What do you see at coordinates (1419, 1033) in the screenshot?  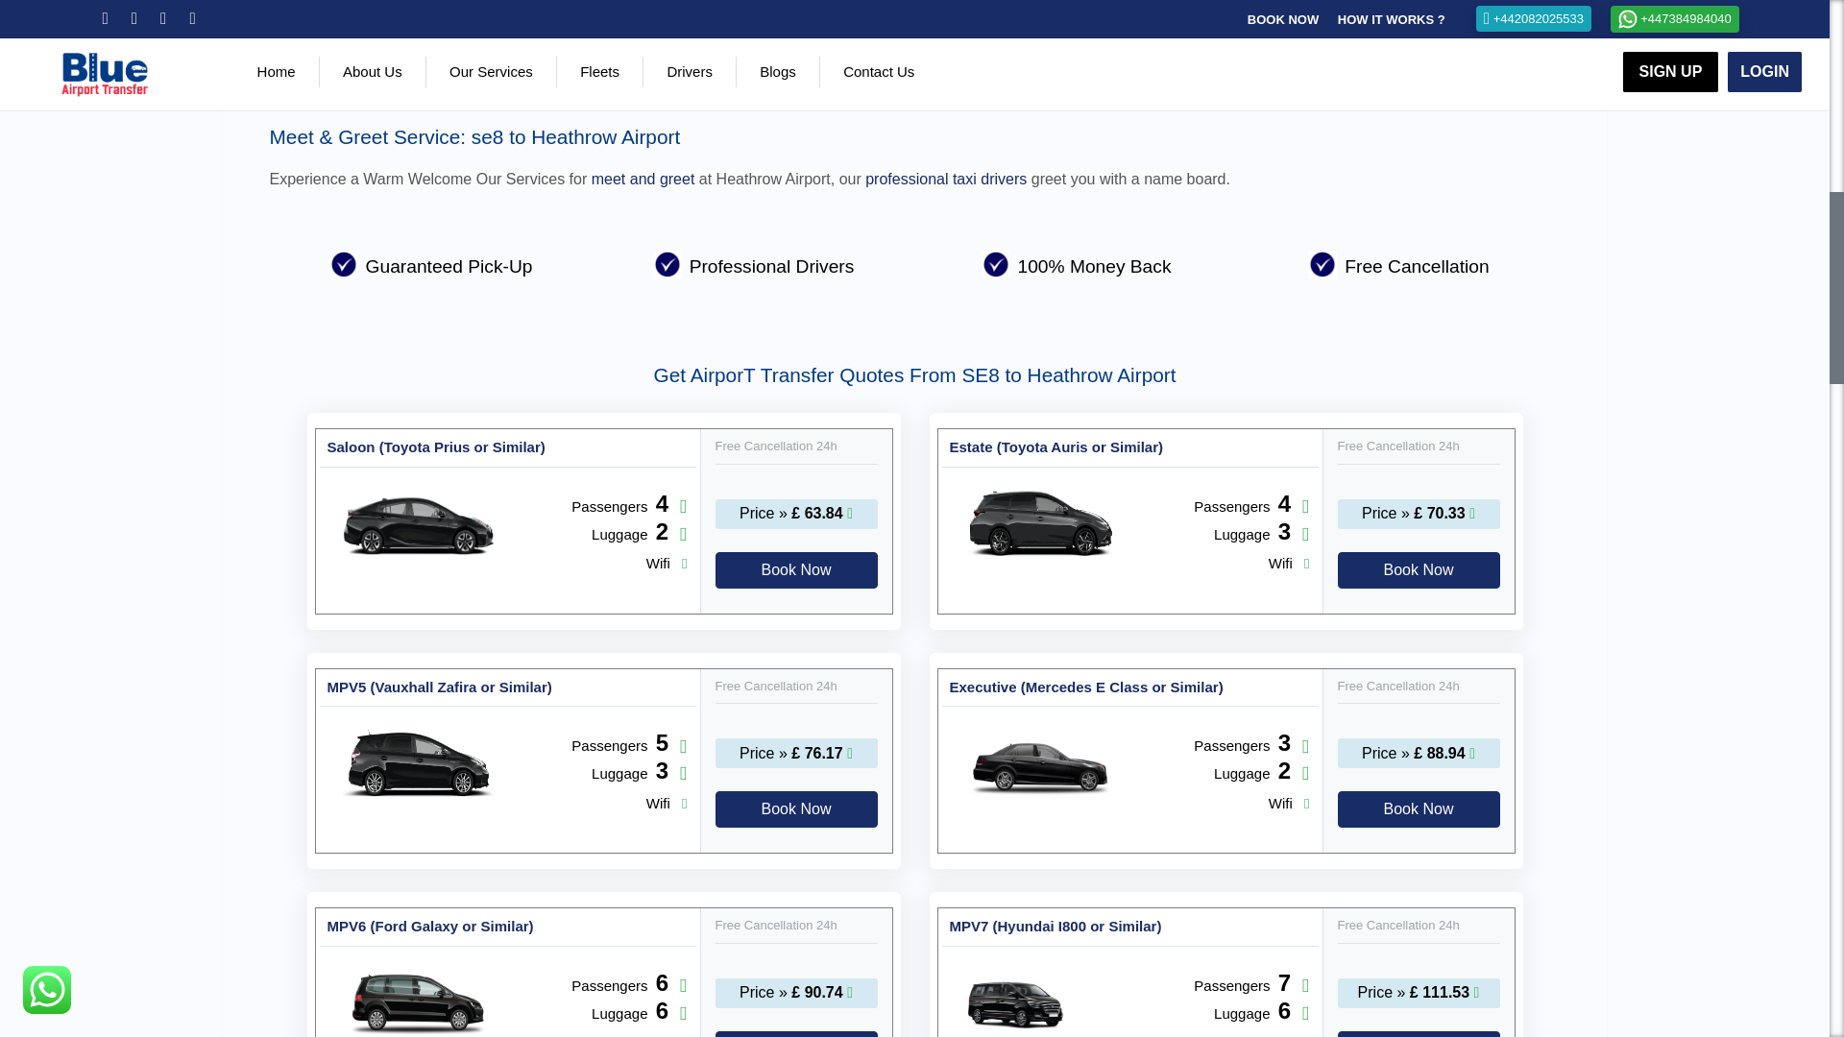 I see `Book Now` at bounding box center [1419, 1033].